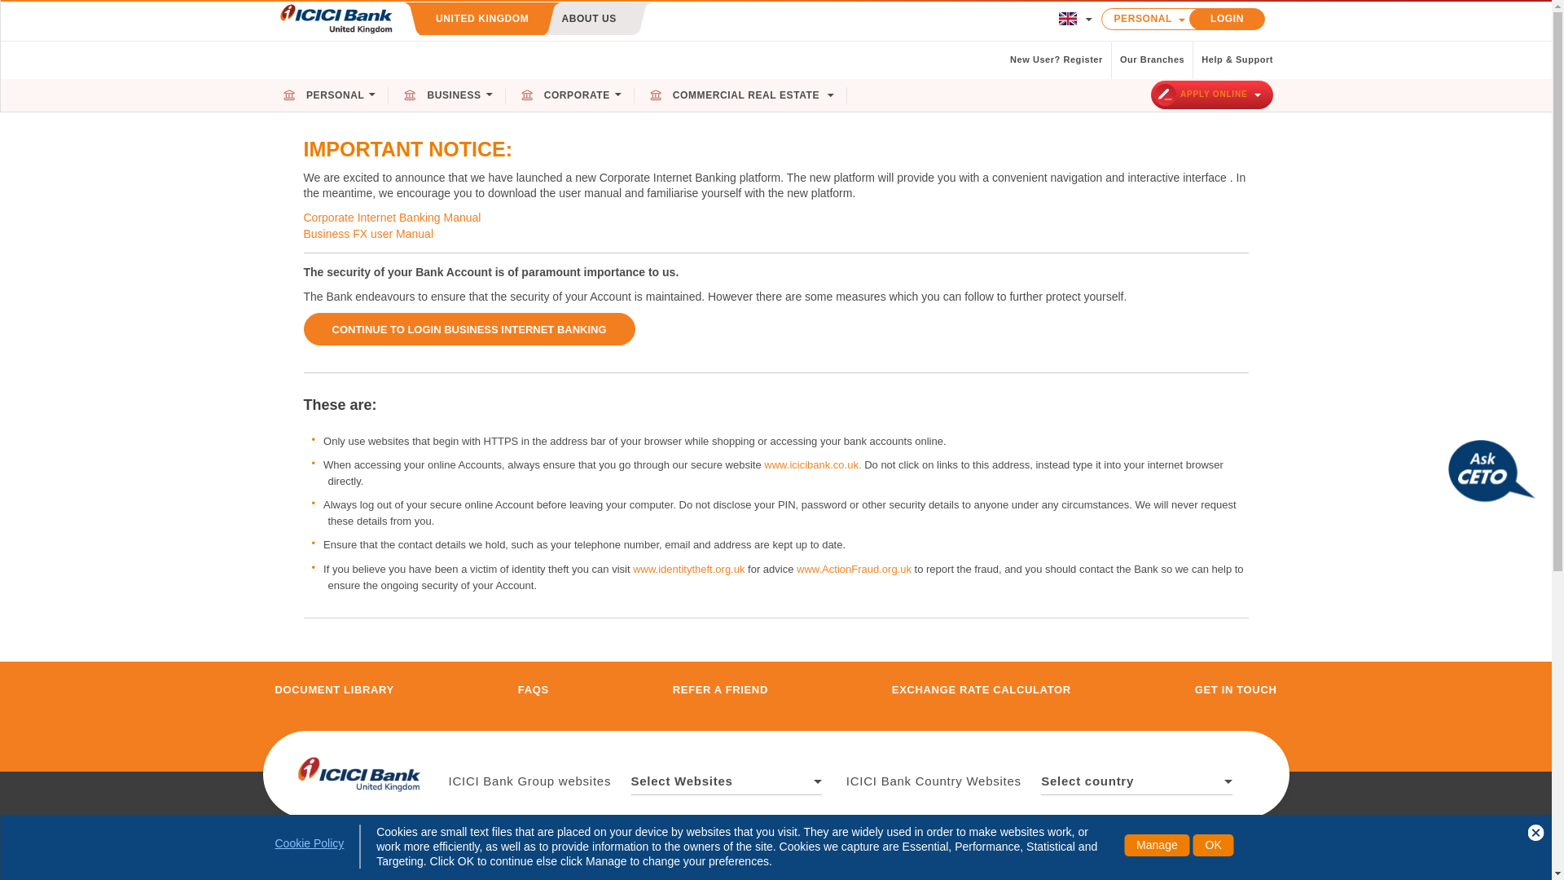 Image resolution: width=1564 pixels, height=880 pixels. Describe the element at coordinates (588, 19) in the screenshot. I see `ABOUT US` at that location.